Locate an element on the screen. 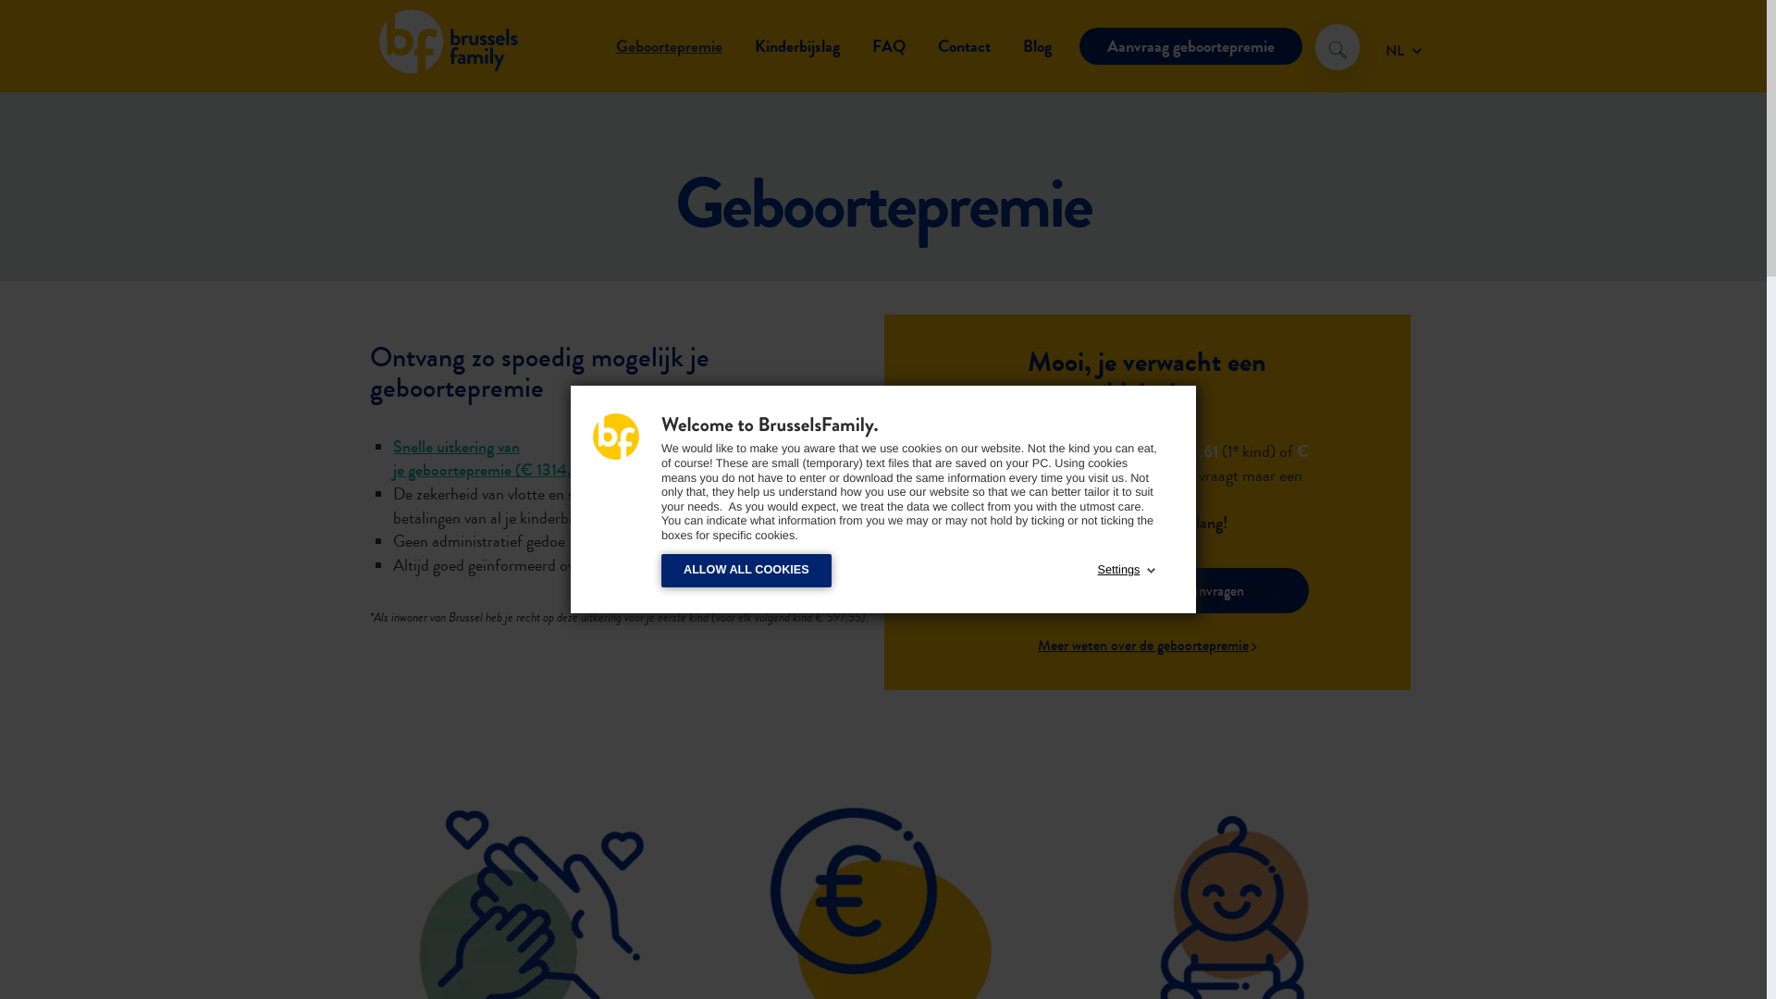  Settings is located at coordinates (1119, 571).